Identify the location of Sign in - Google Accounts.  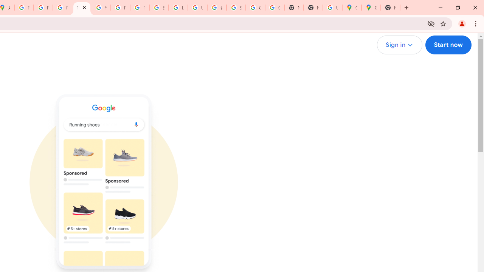
(236, 8).